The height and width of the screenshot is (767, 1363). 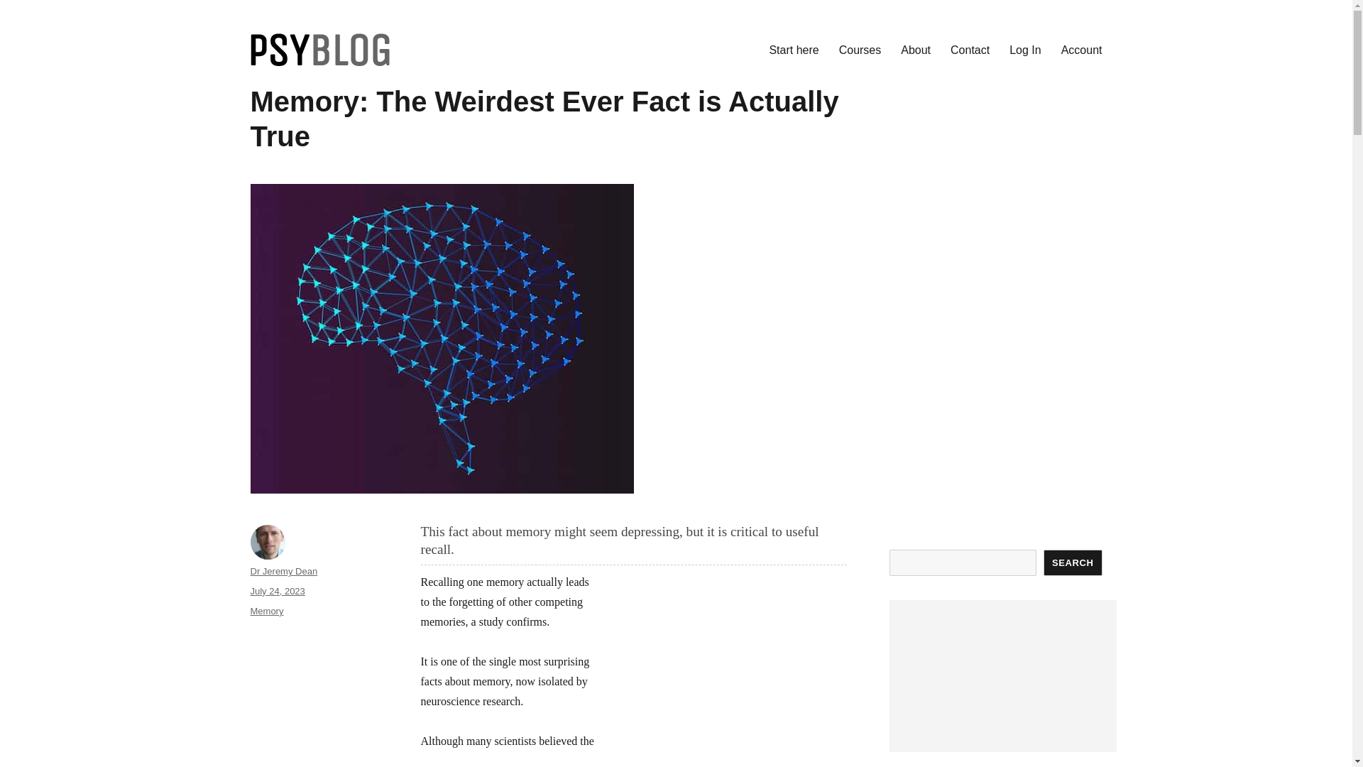 What do you see at coordinates (290, 88) in the screenshot?
I see `PsyBlog` at bounding box center [290, 88].